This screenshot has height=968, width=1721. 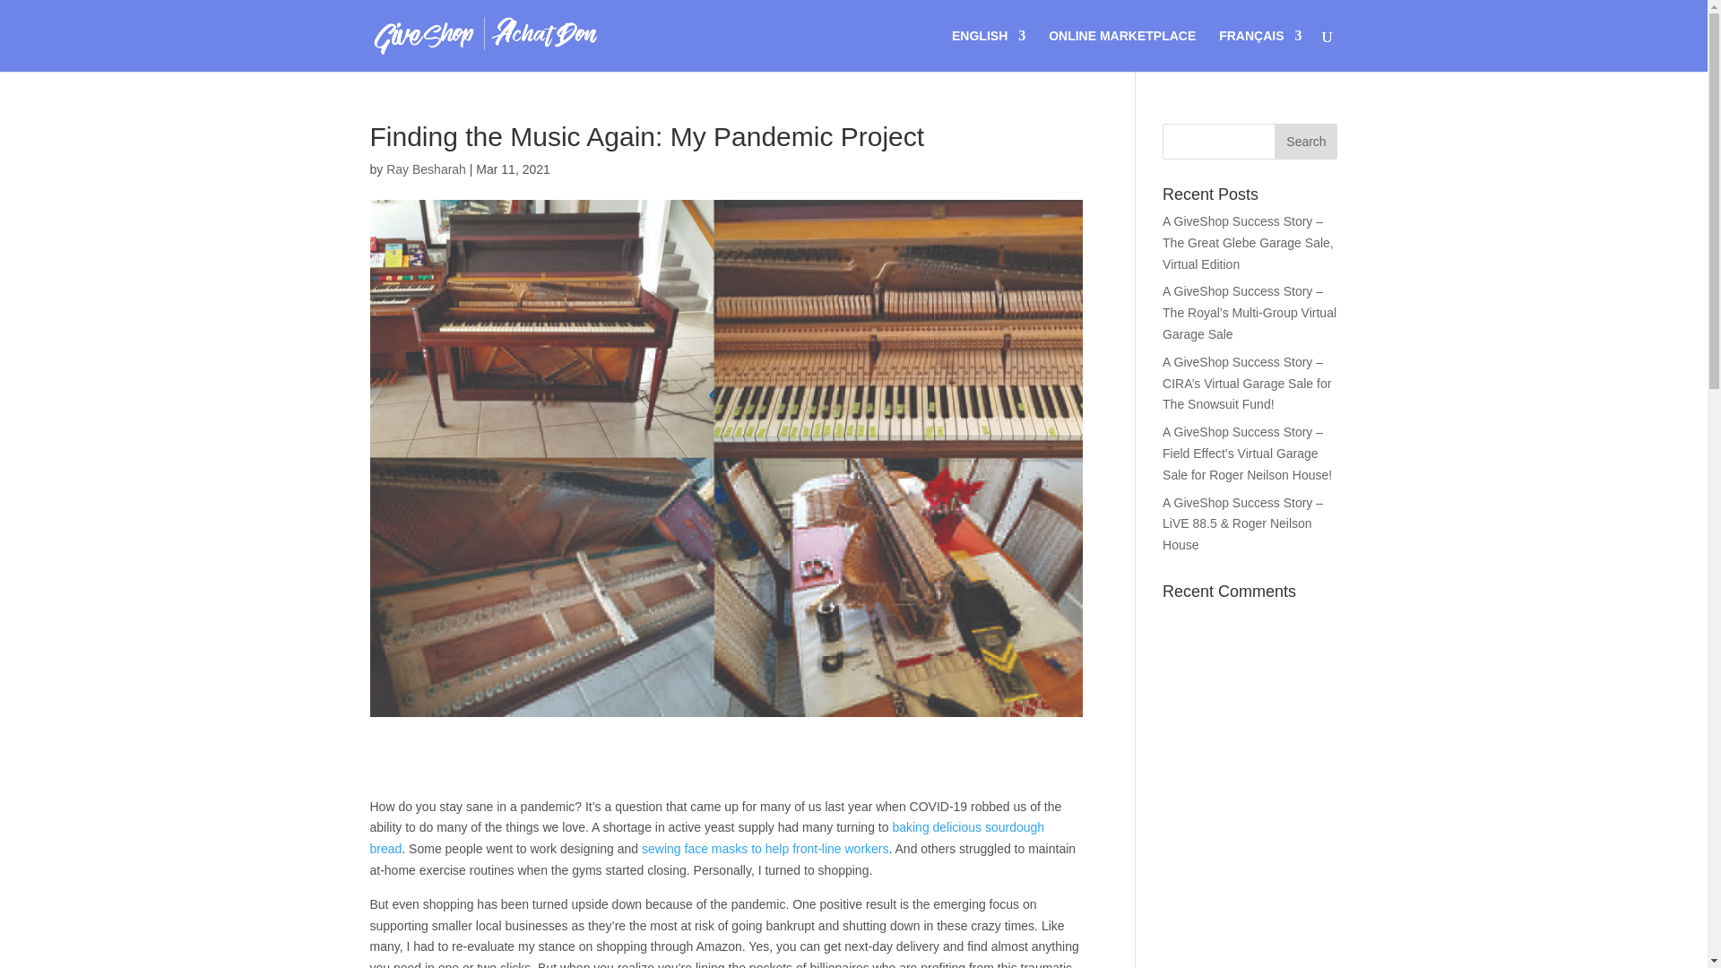 I want to click on ONLINE MARKETPLACE, so click(x=1122, y=50).